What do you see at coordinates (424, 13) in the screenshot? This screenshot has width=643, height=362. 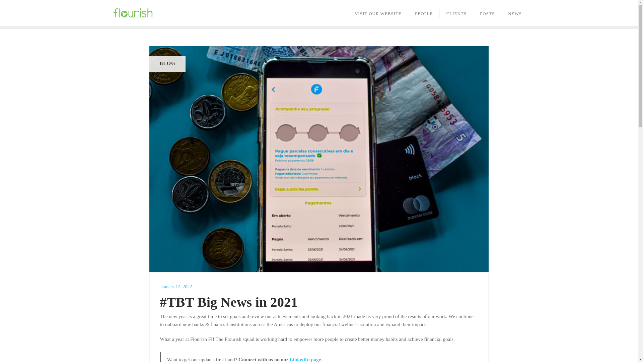 I see `PEOPLE` at bounding box center [424, 13].